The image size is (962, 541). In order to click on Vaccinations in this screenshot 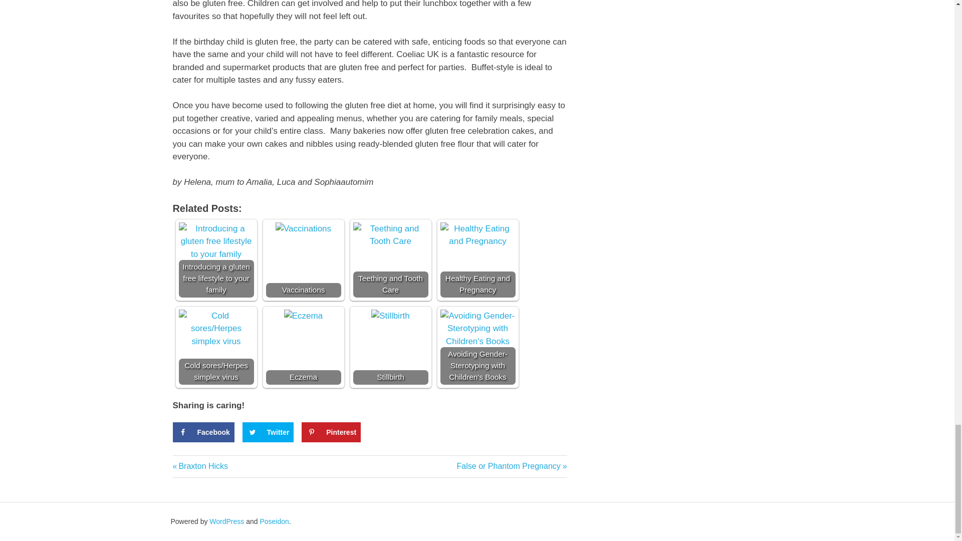, I will do `click(303, 228)`.